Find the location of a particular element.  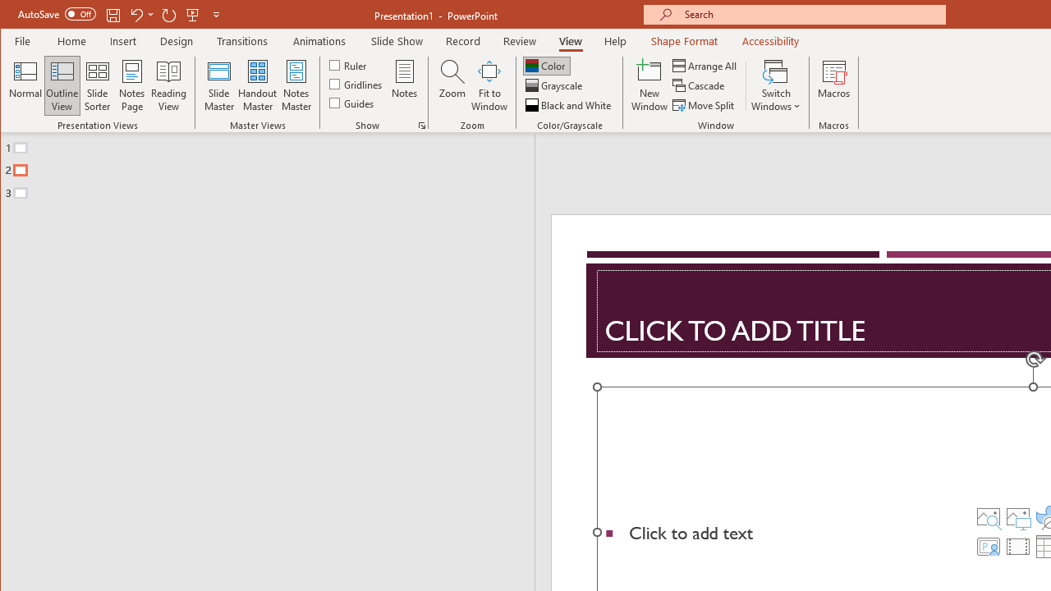

Outline View is located at coordinates (62, 85).